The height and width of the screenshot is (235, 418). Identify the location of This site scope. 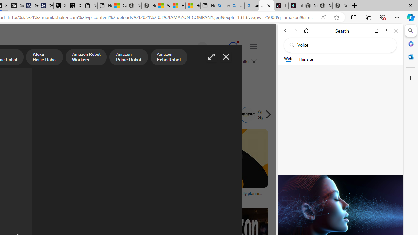
(306, 59).